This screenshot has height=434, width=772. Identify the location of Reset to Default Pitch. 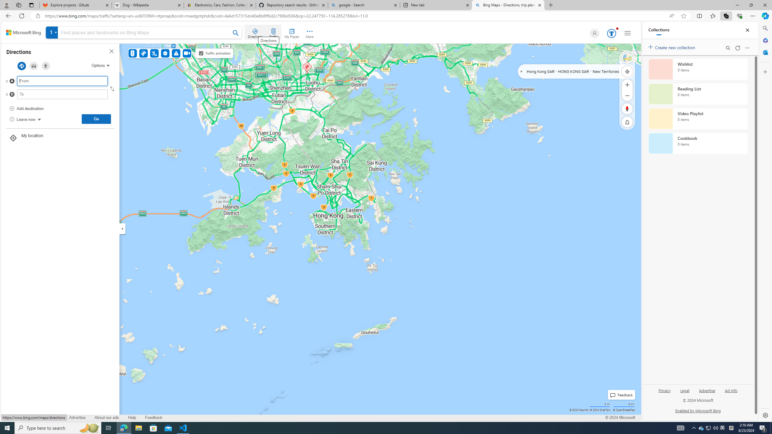
(627, 122).